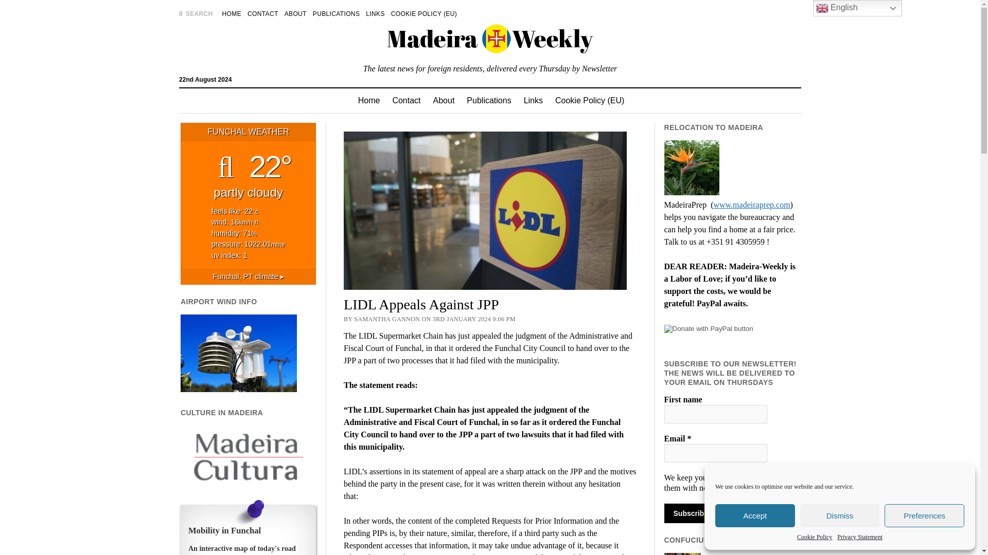 This screenshot has width=988, height=555. I want to click on Email, so click(715, 453).